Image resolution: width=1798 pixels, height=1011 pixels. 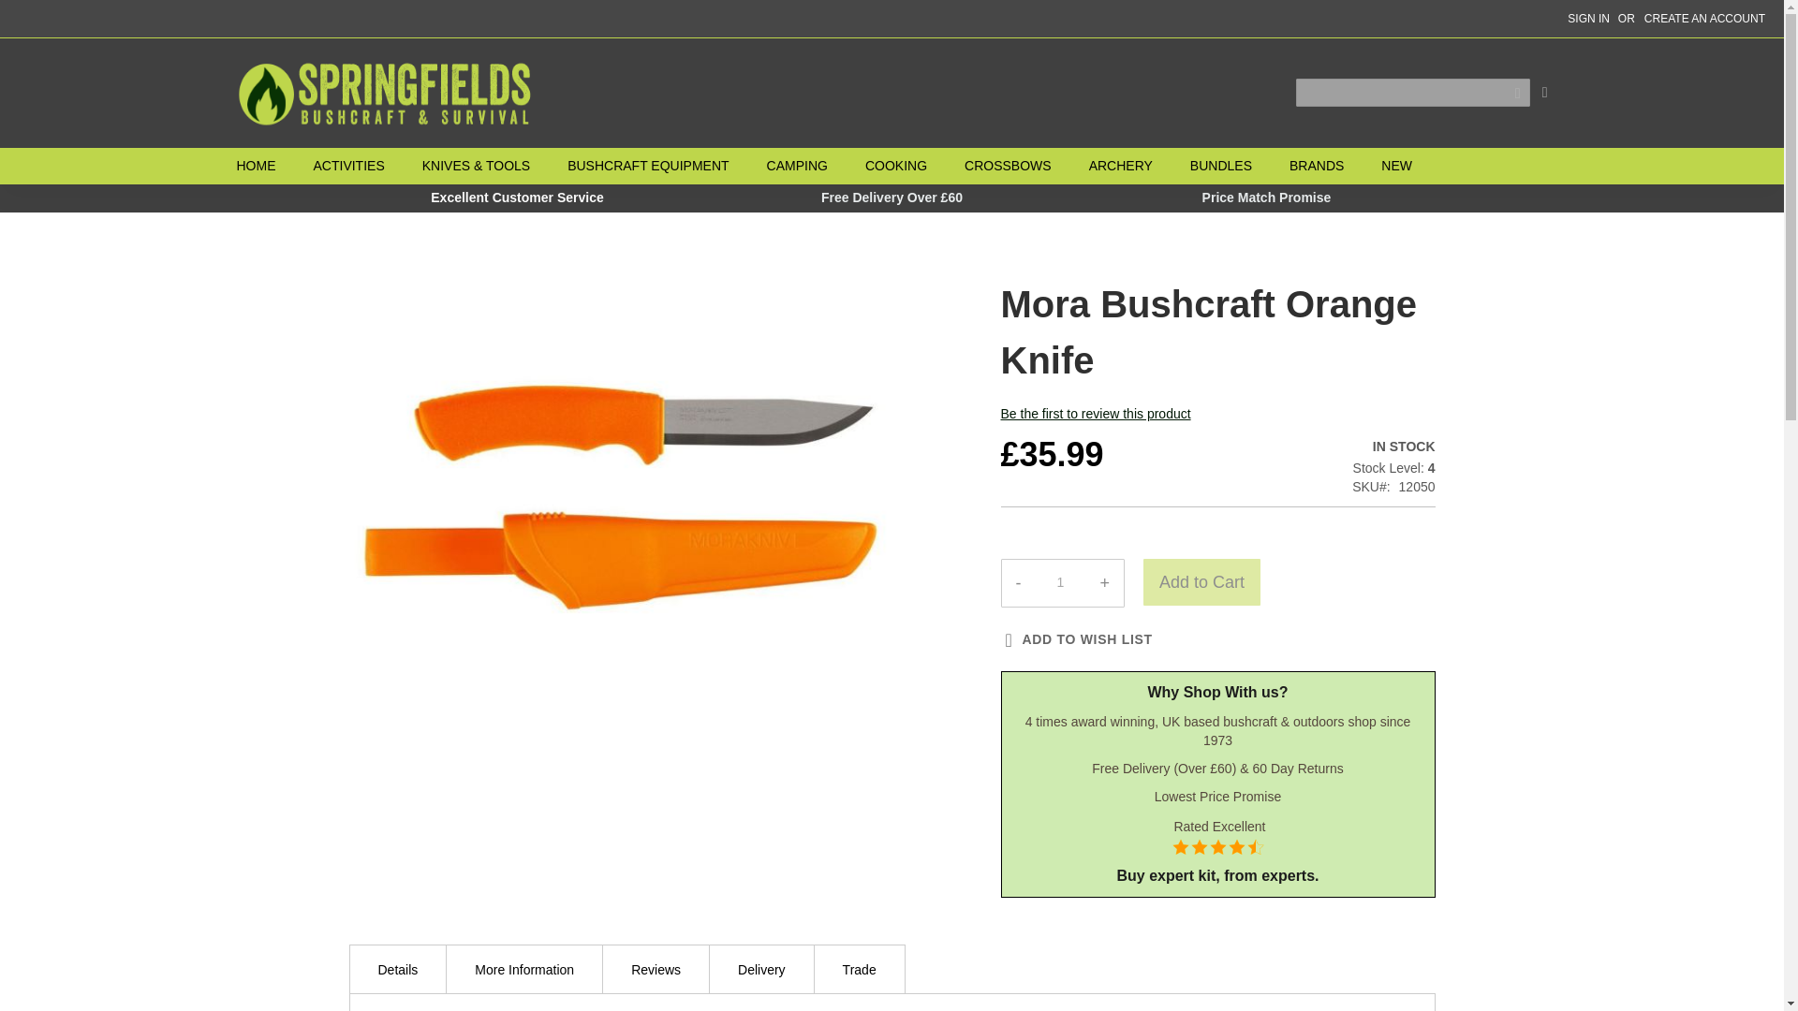 I want to click on Add to Cart, so click(x=1201, y=582).